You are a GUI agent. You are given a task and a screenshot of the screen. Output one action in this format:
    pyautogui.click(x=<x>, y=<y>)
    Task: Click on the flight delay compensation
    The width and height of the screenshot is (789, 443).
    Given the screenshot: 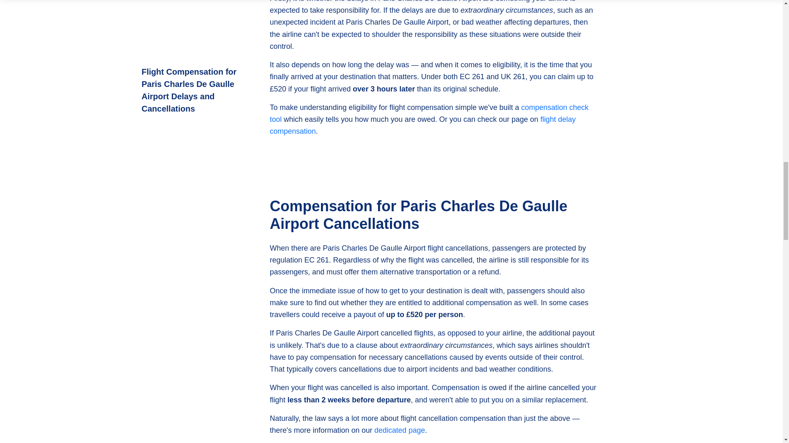 What is the action you would take?
    pyautogui.click(x=422, y=125)
    